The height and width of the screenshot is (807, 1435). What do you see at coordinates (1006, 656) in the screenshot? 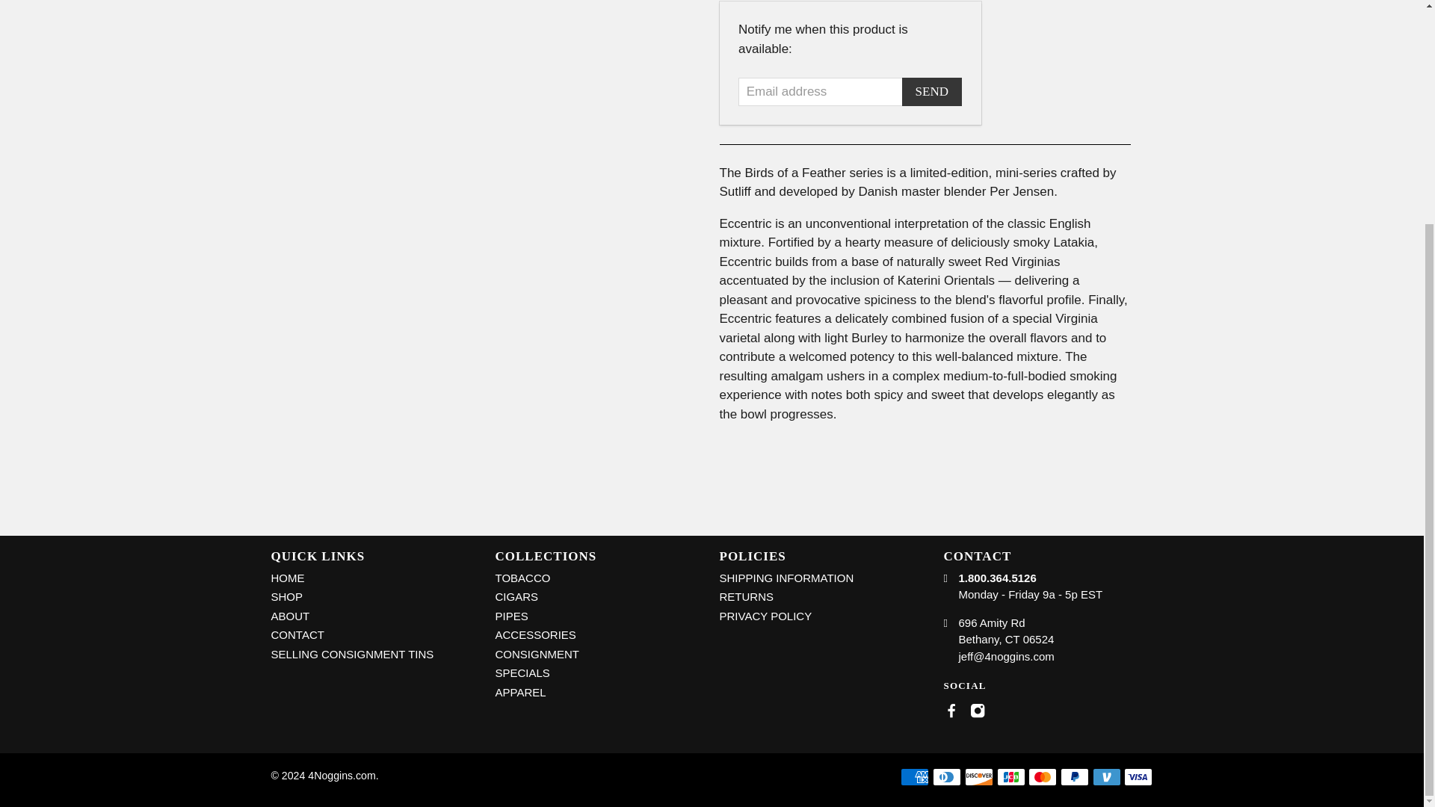
I see `Contact Us` at bounding box center [1006, 656].